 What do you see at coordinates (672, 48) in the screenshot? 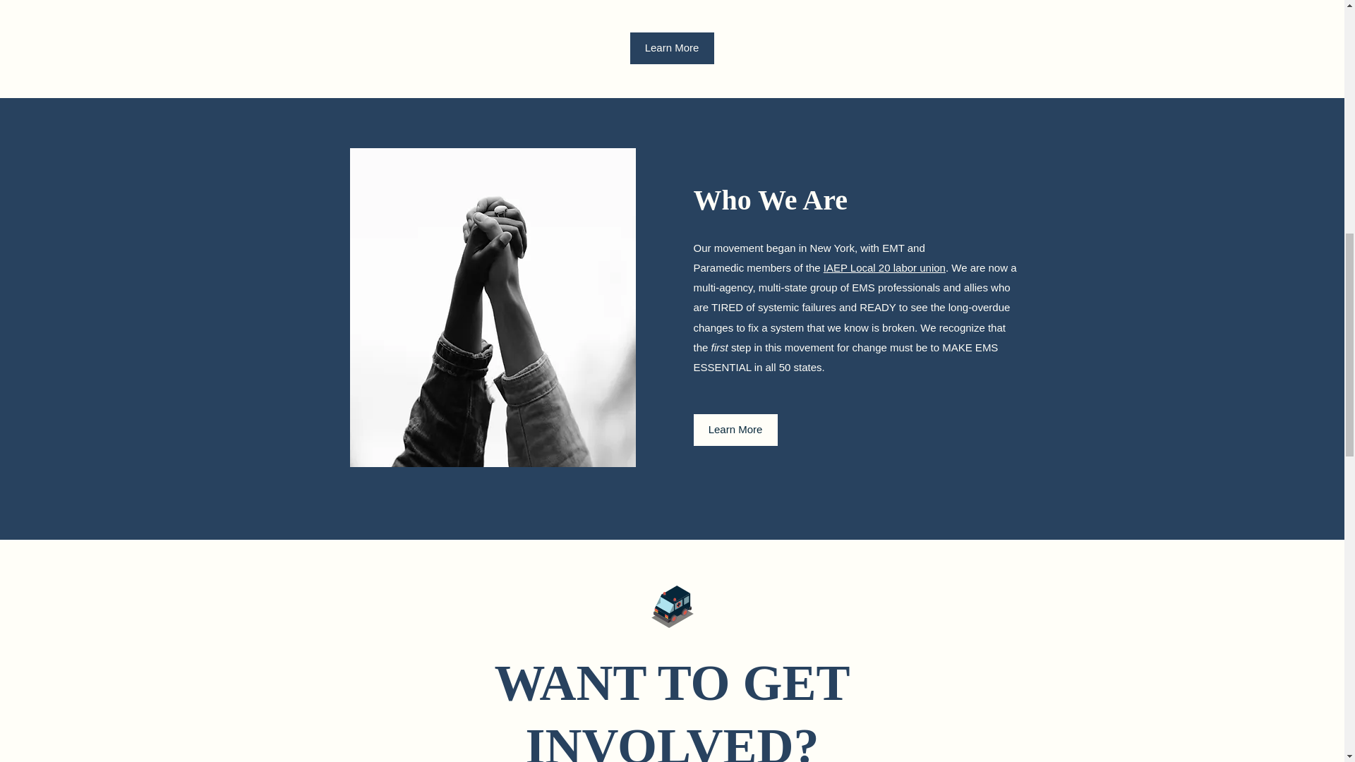
I see `Learn More` at bounding box center [672, 48].